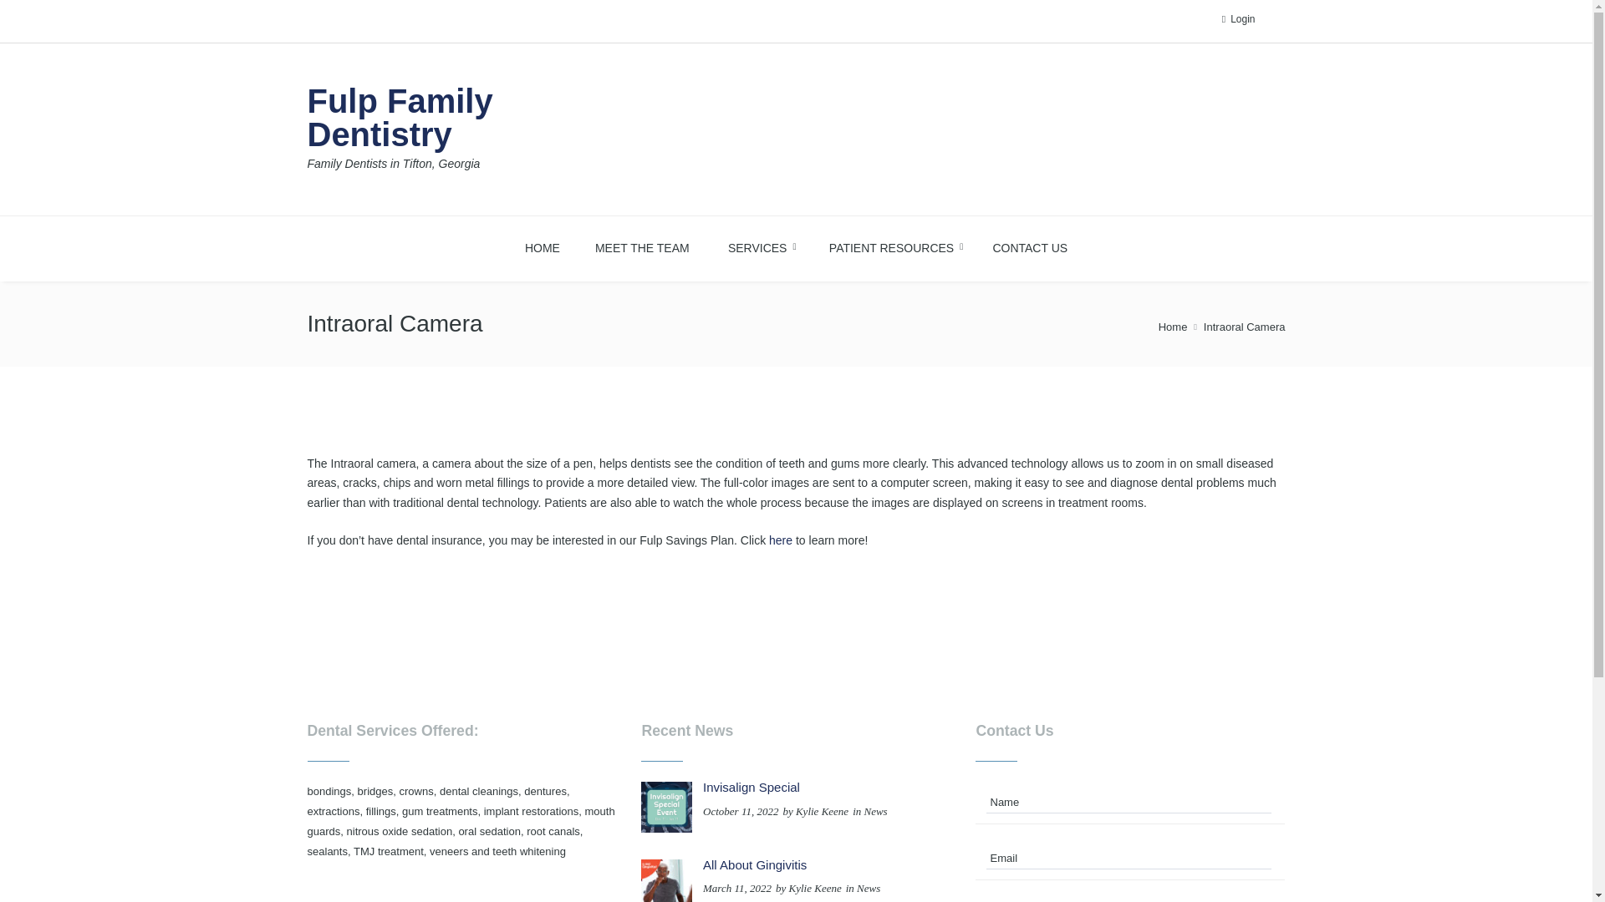  Describe the element at coordinates (892, 246) in the screenshot. I see `SERVICES` at that location.